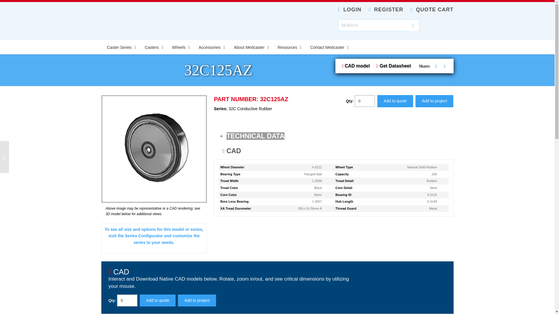  Describe the element at coordinates (365, 101) in the screenshot. I see `0` at that location.